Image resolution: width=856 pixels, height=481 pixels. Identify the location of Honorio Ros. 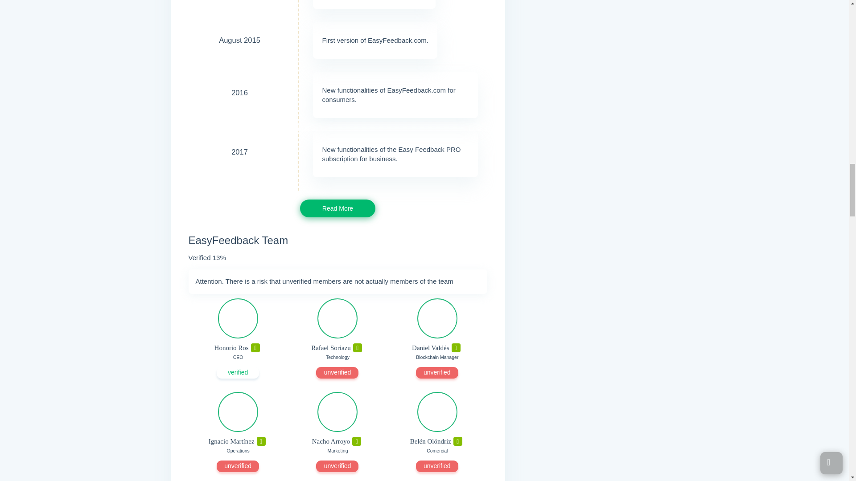
(232, 348).